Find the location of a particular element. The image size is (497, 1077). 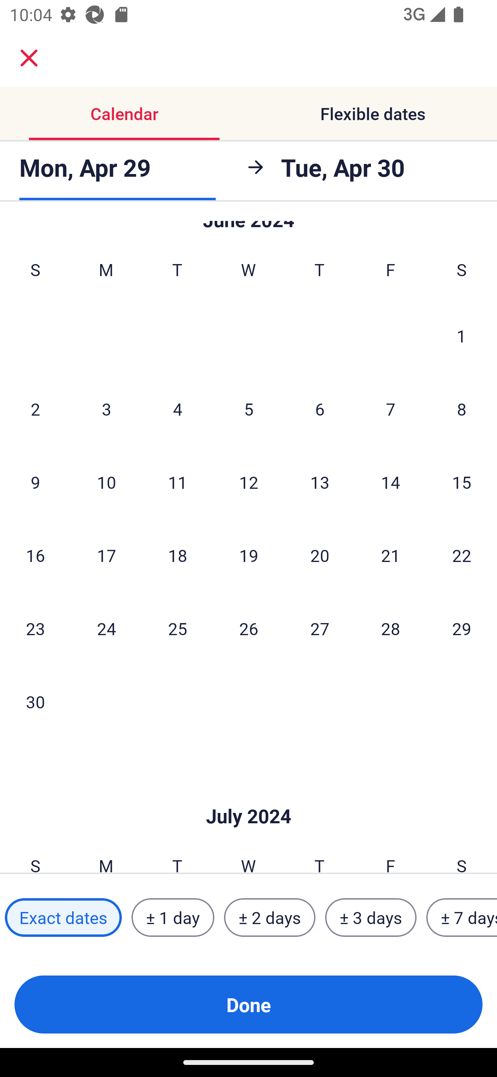

22 Saturday, June 22, 2024 is located at coordinates (462, 555).